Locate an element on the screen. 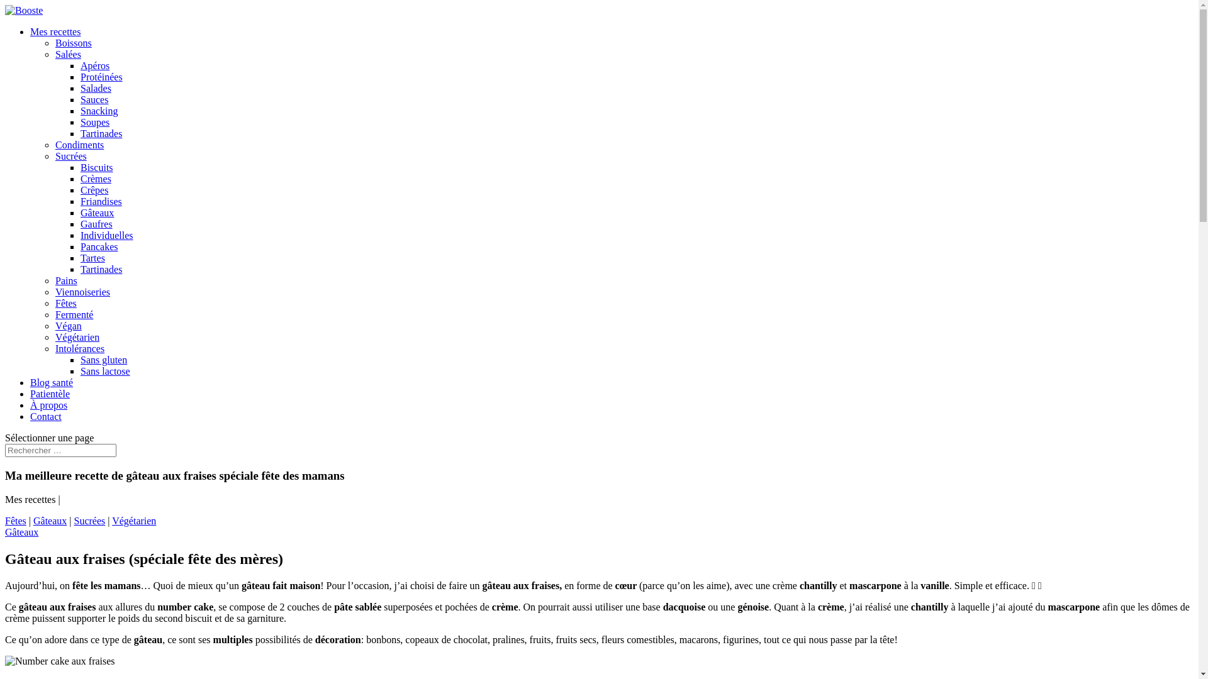  Sans lactose is located at coordinates (106, 371).